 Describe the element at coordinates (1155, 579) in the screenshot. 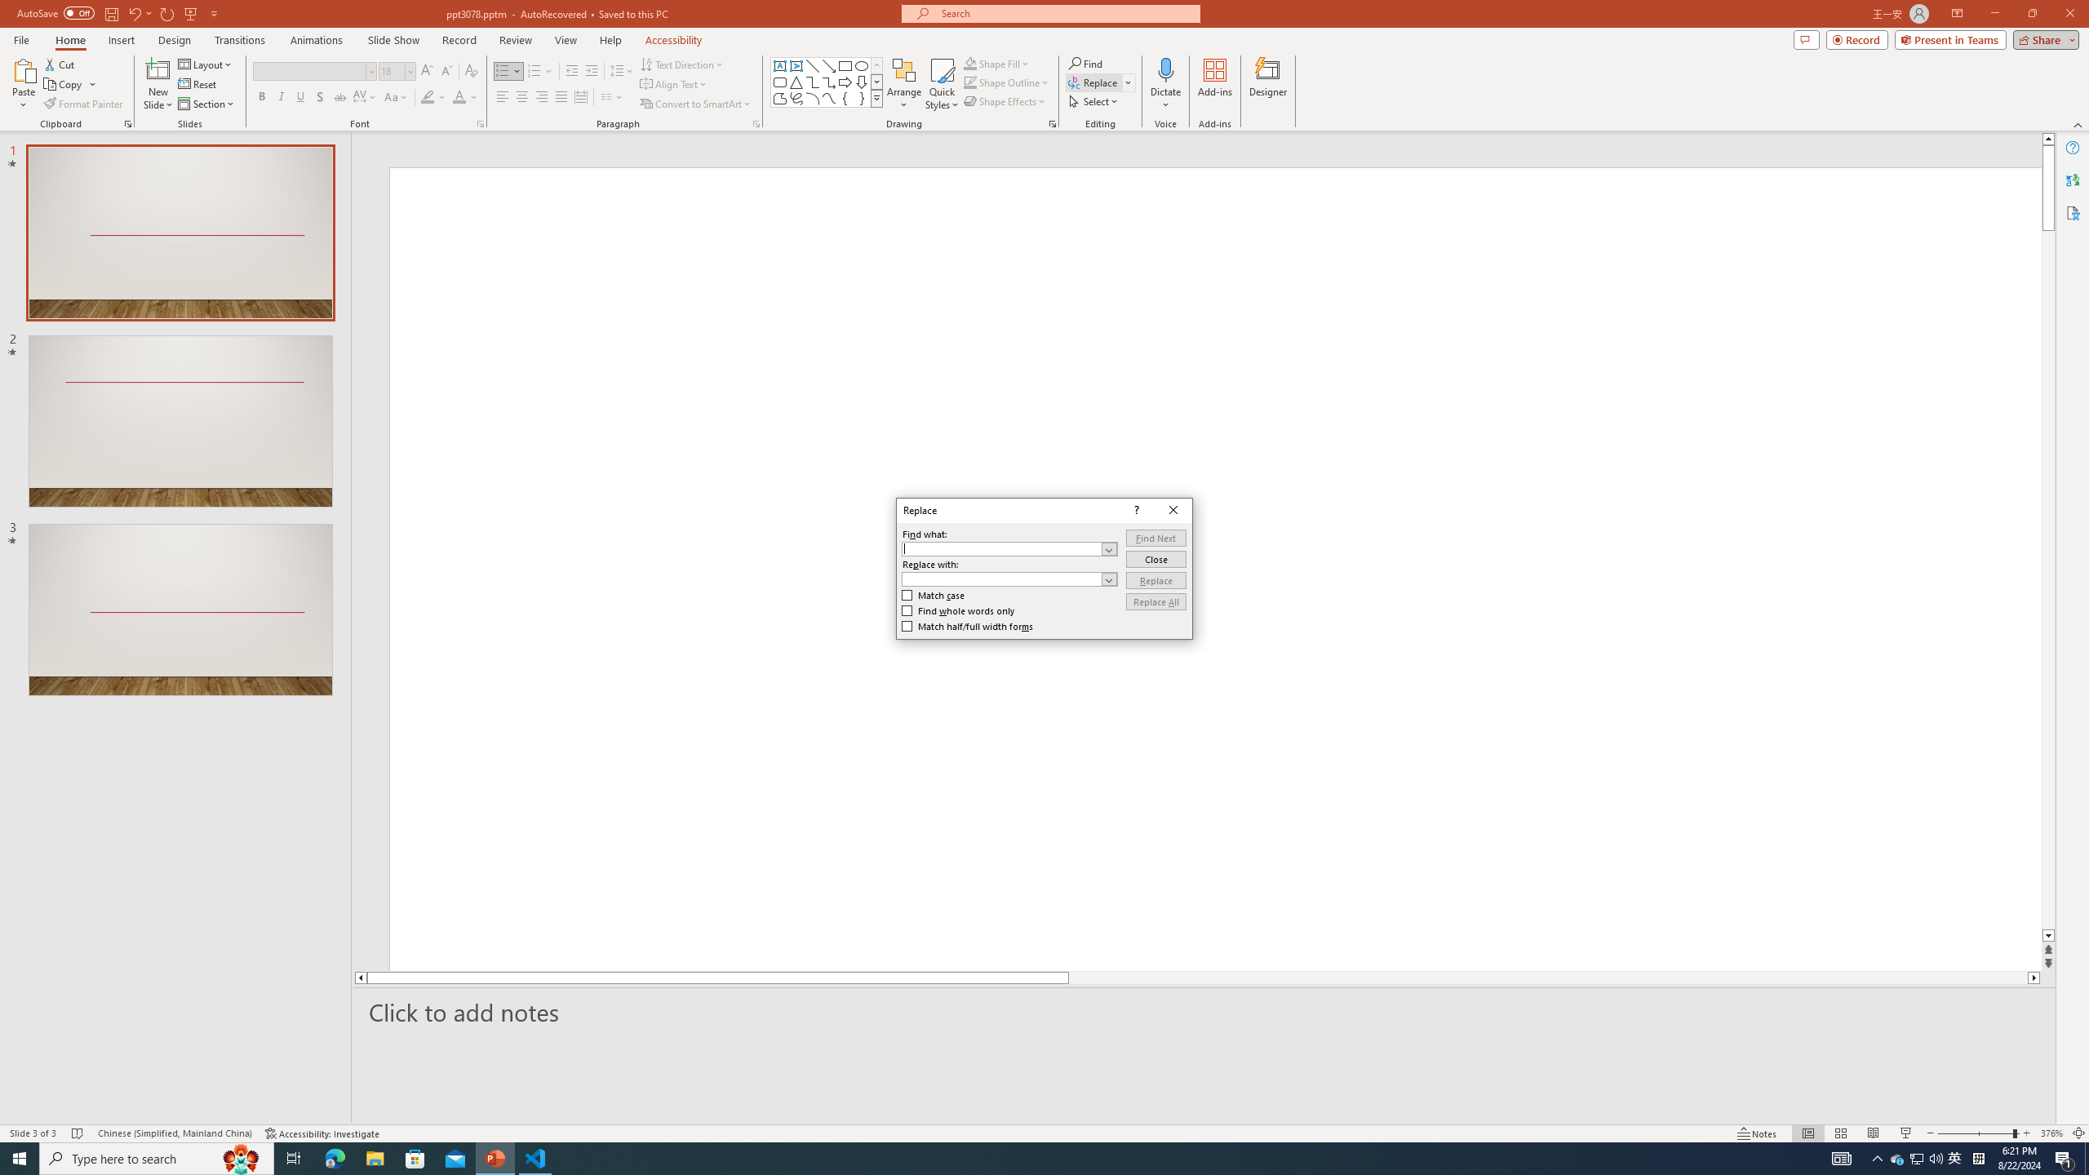

I see `Replace` at that location.